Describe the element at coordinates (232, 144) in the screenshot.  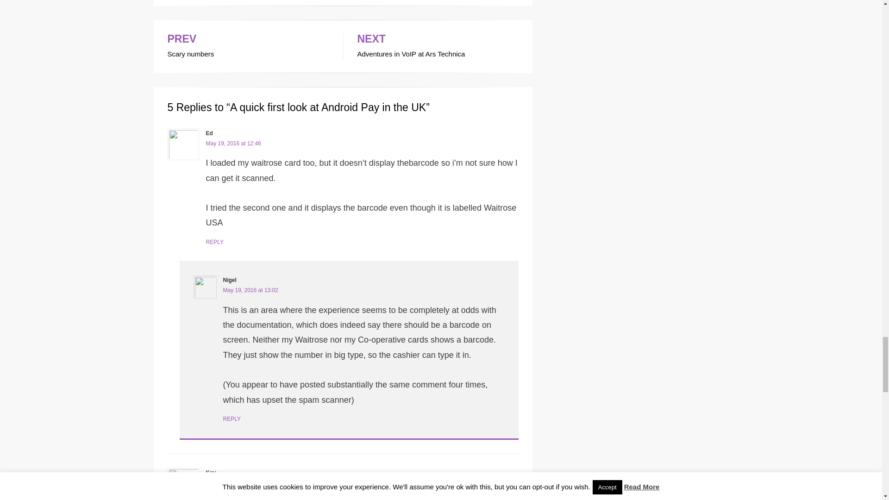
I see `May 19, 2016 at 12:46` at that location.